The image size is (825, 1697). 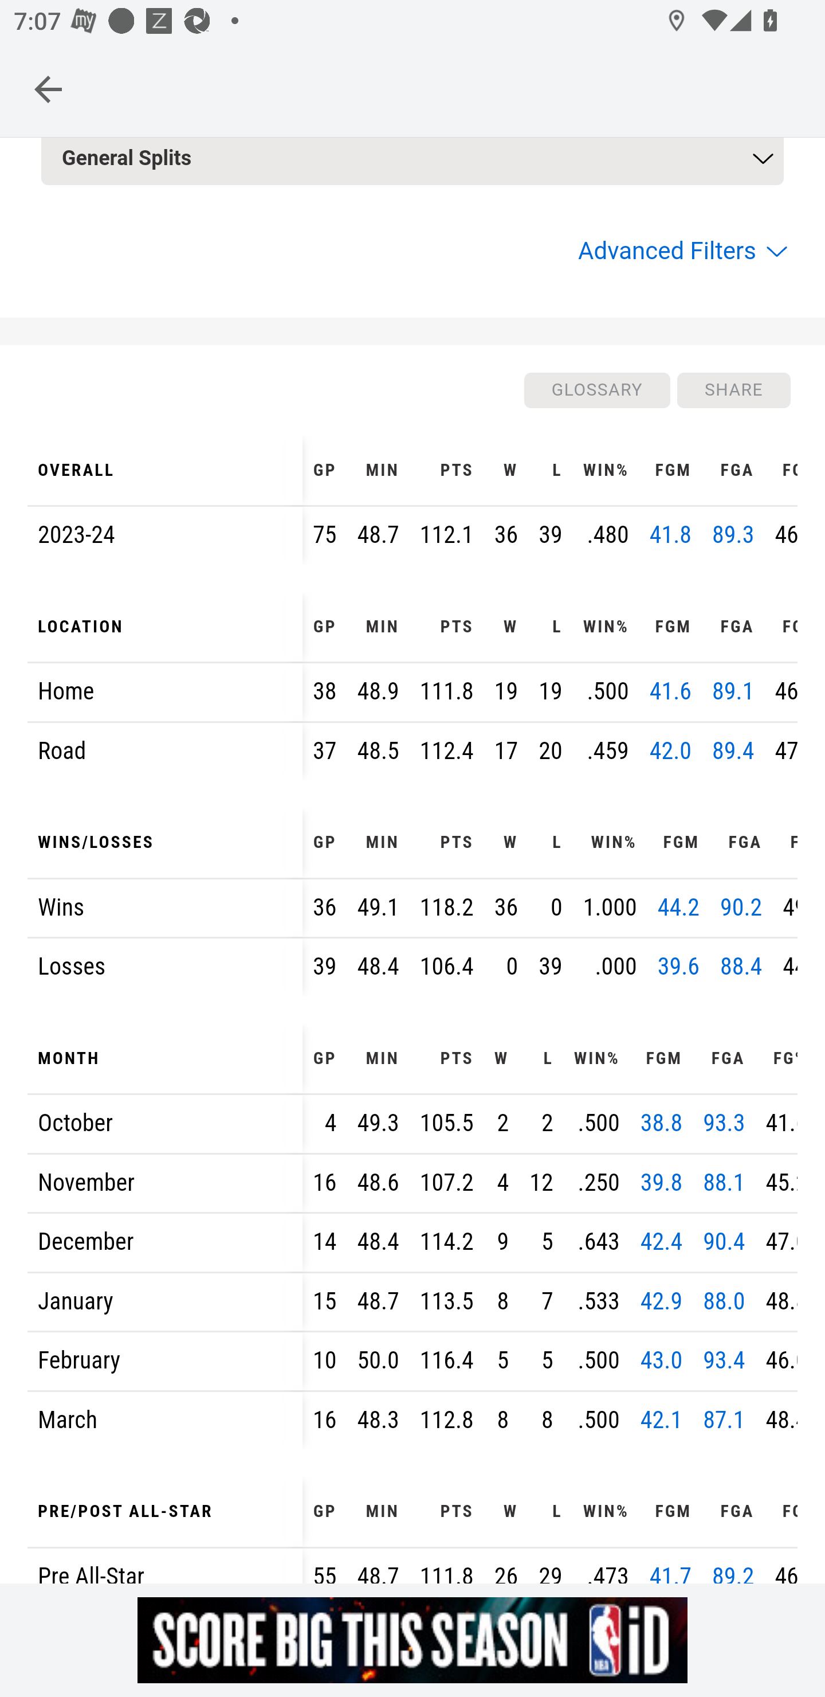 I want to click on PTS, so click(x=447, y=471).